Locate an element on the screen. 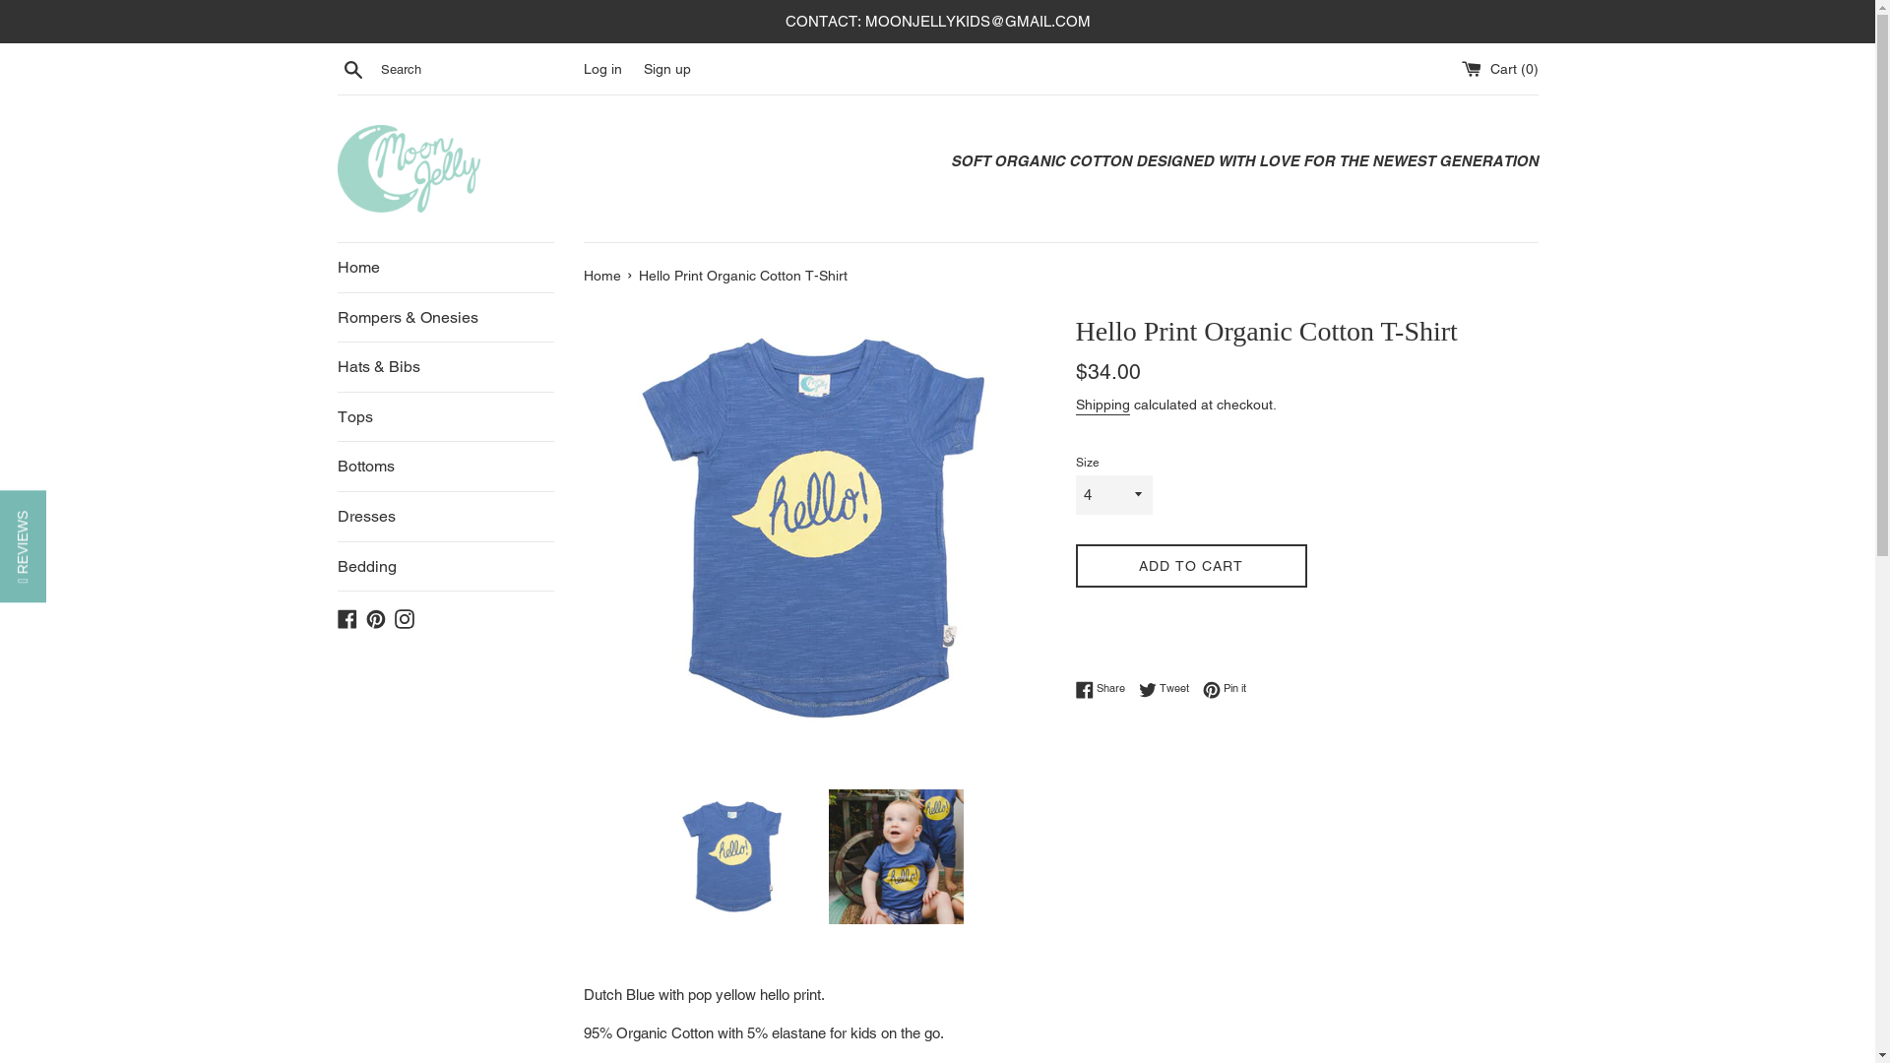  Tweet
Tweet on Twitter is located at coordinates (1167, 689).